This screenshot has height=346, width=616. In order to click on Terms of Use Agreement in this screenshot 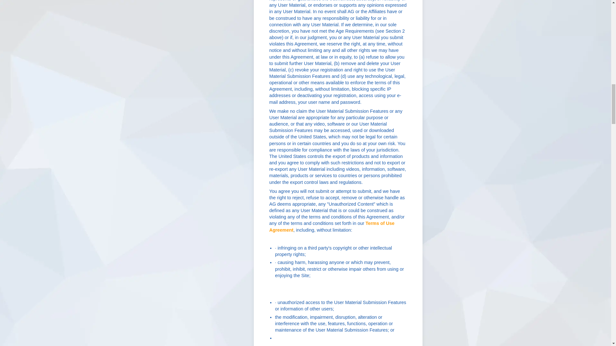, I will do `click(332, 226)`.